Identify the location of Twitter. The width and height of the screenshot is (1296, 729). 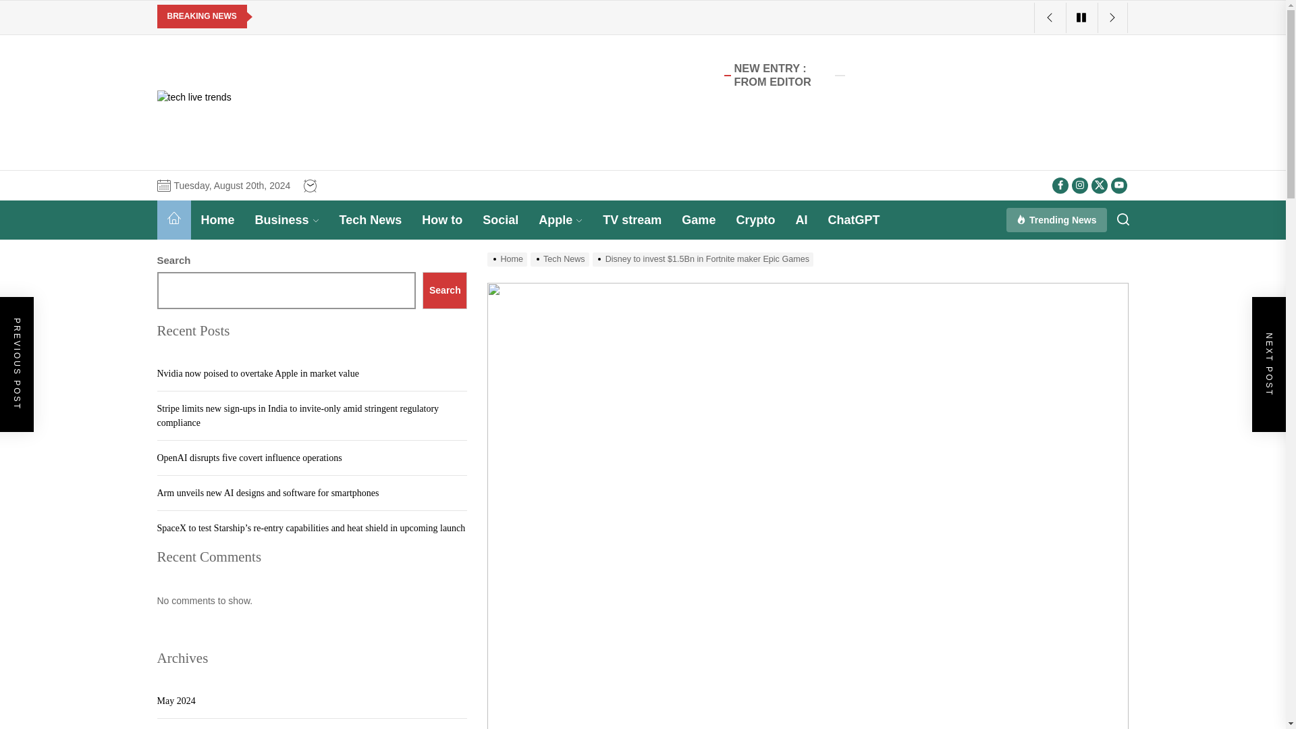
(1099, 186).